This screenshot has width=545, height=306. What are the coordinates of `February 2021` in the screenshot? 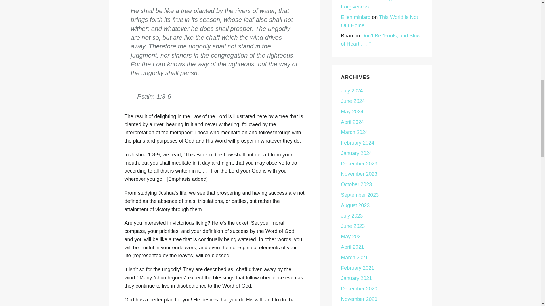 It's located at (357, 268).